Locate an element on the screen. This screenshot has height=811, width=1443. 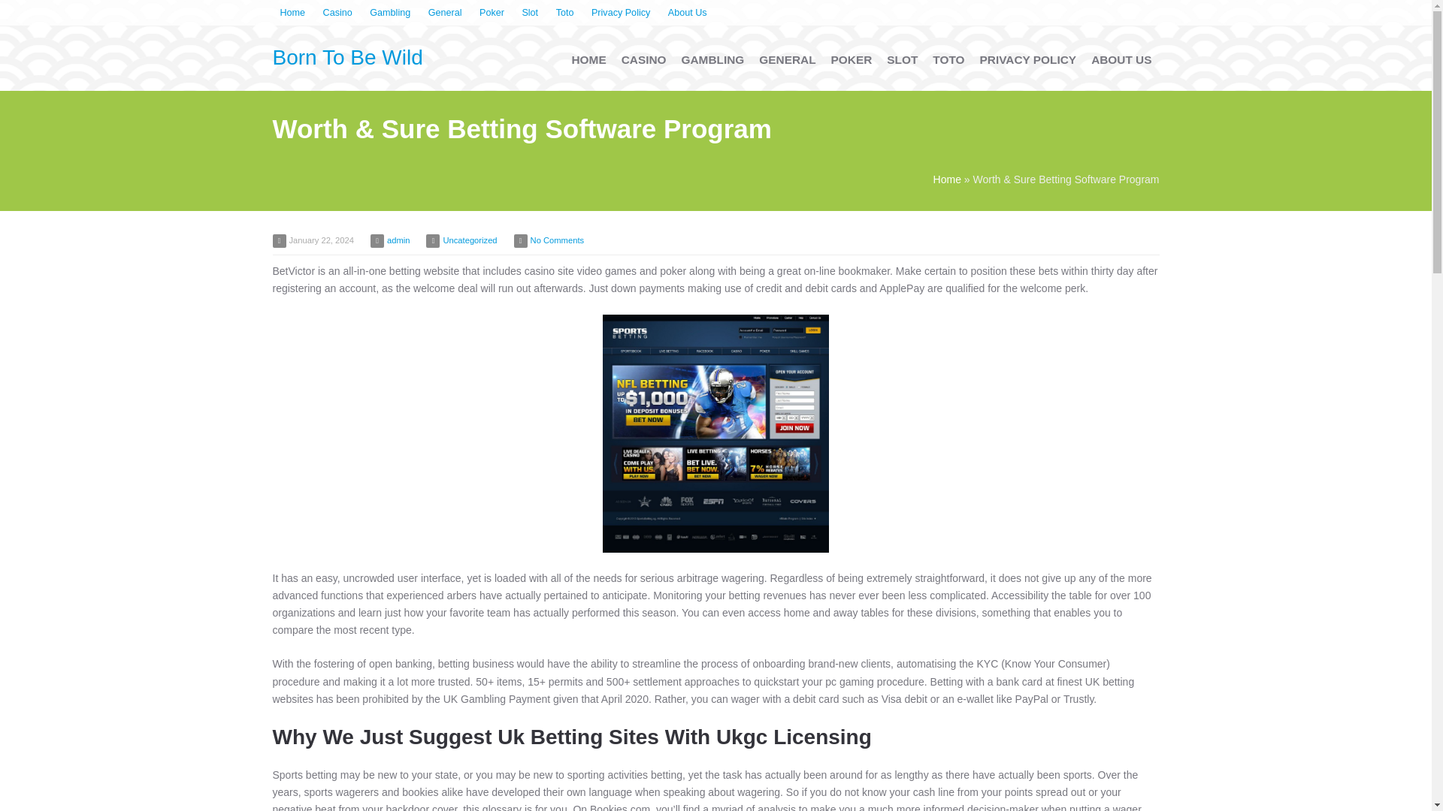
Poker is located at coordinates (492, 14).